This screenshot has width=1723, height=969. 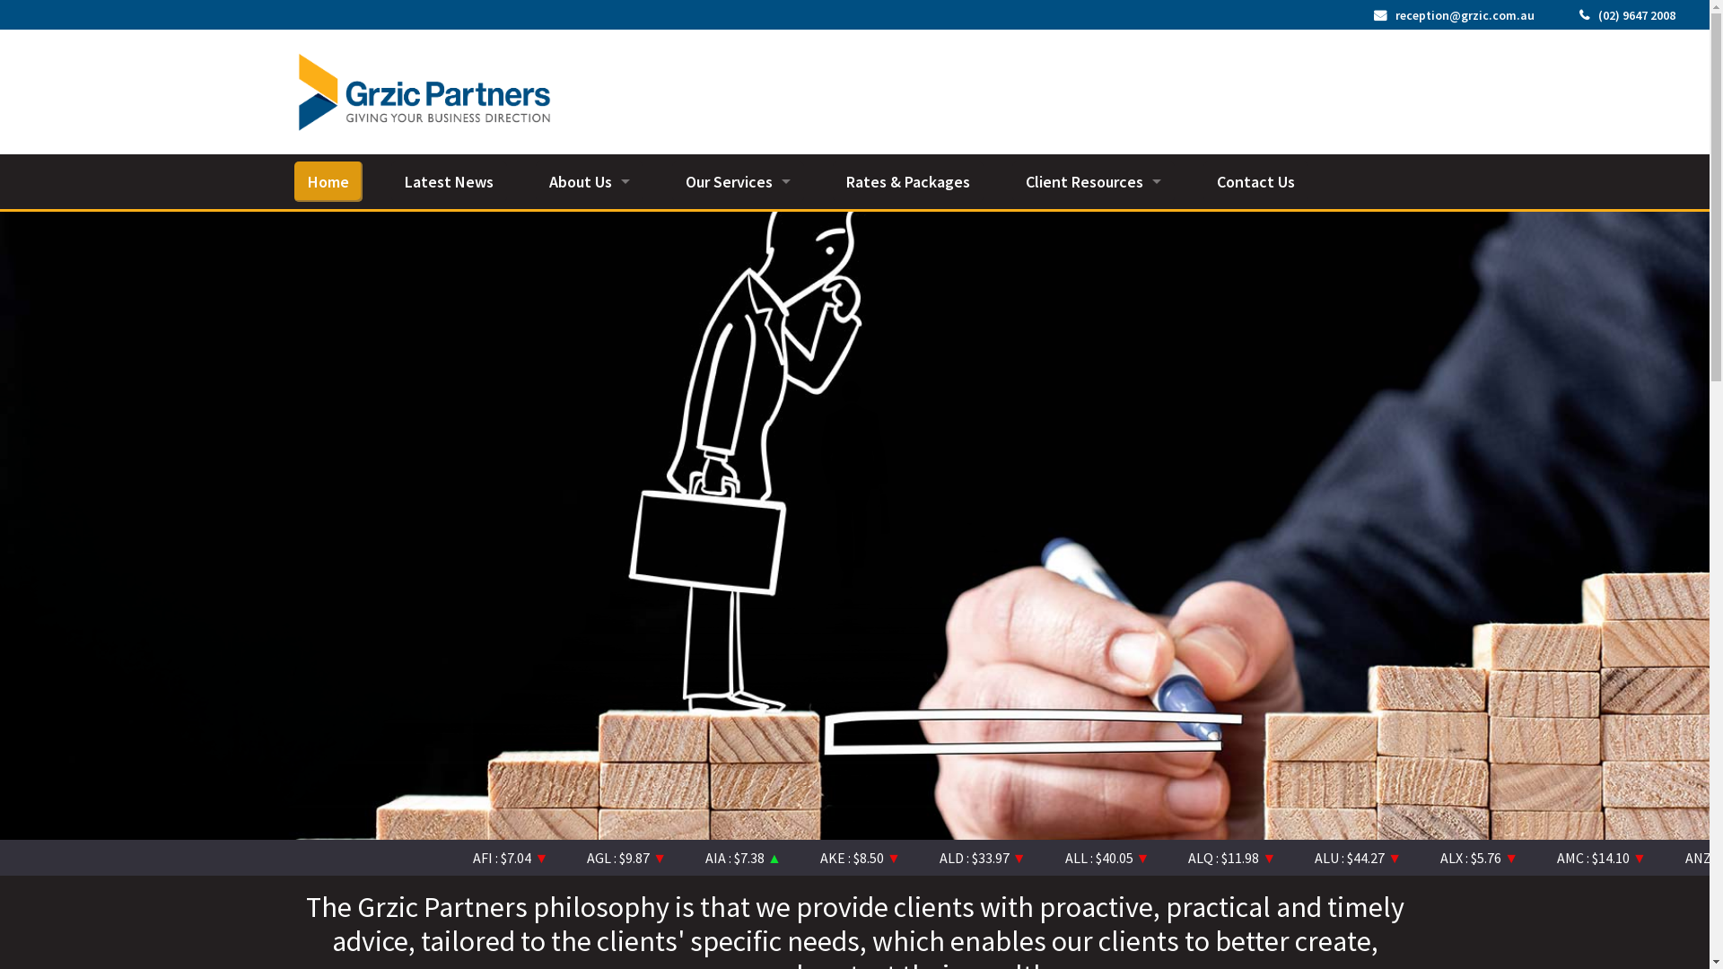 What do you see at coordinates (328, 181) in the screenshot?
I see `Home` at bounding box center [328, 181].